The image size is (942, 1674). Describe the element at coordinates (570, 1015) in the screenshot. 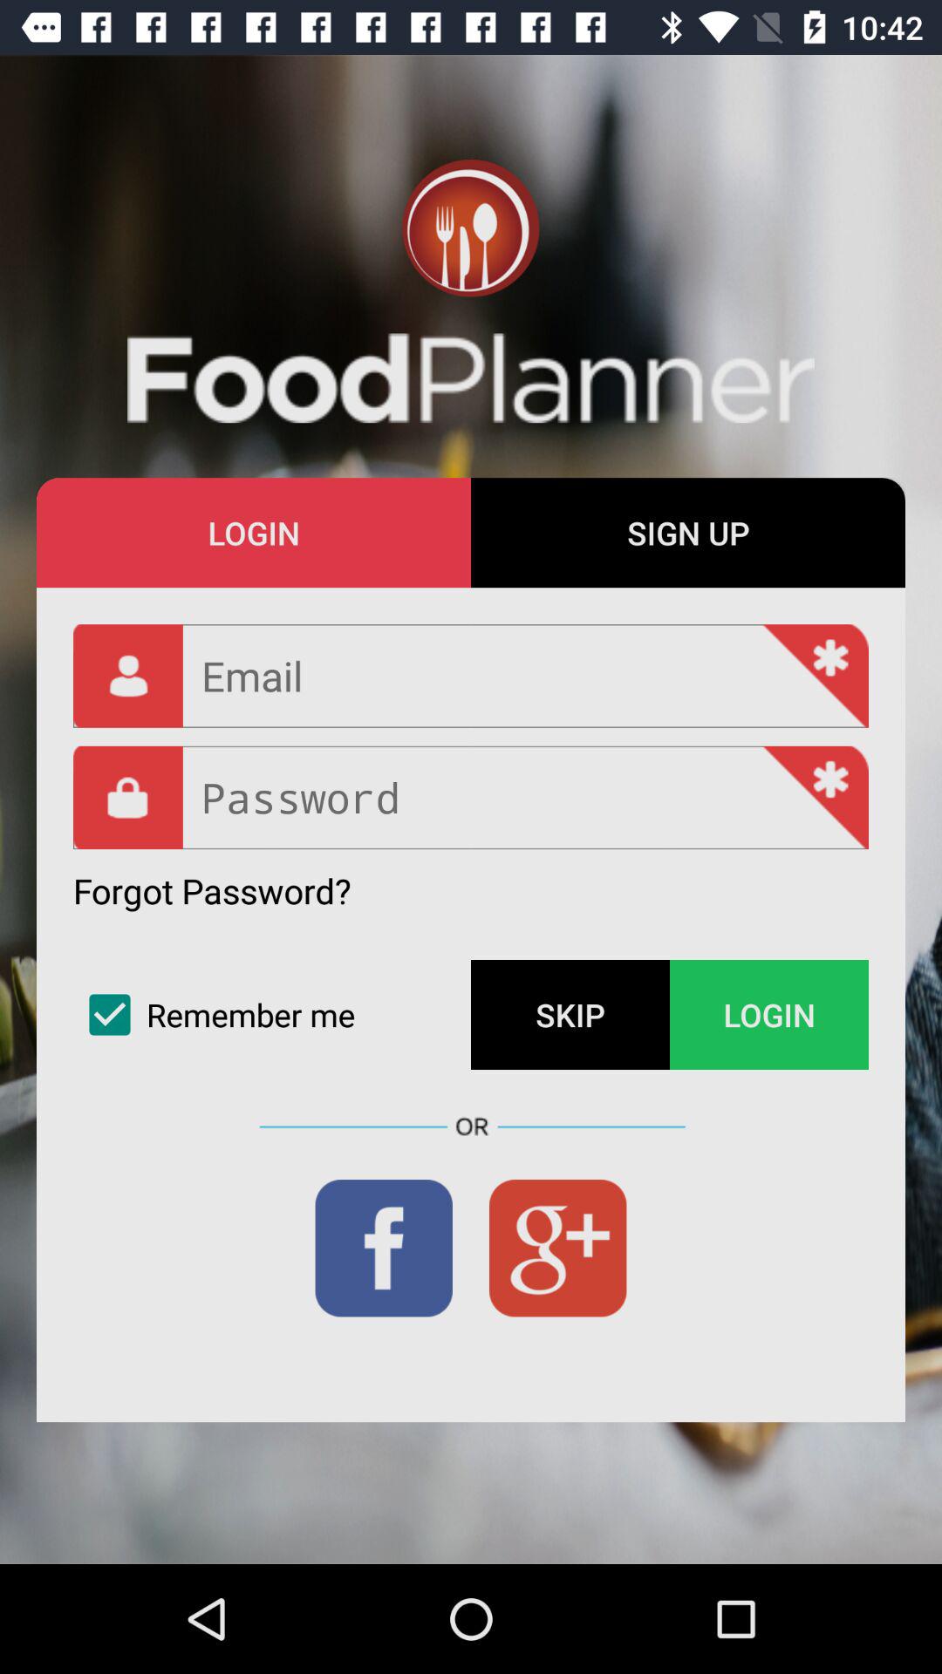

I see `select icon next to the remember me` at that location.